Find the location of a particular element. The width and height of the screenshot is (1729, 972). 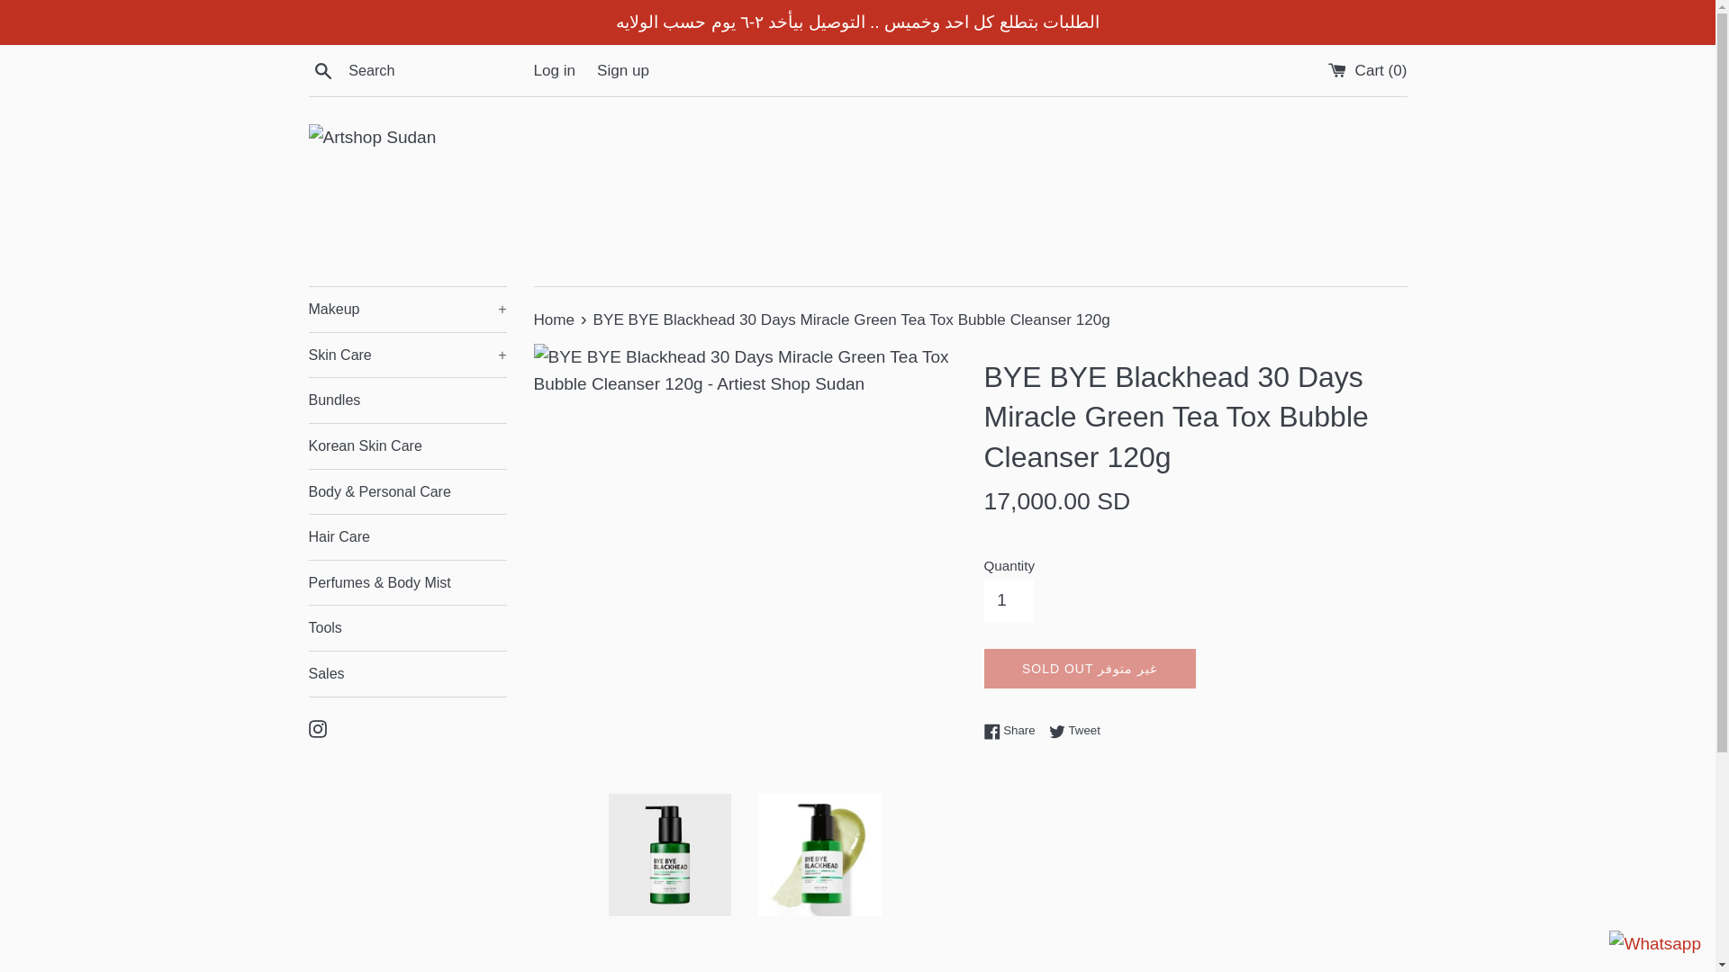

Hair Care is located at coordinates (407, 537).